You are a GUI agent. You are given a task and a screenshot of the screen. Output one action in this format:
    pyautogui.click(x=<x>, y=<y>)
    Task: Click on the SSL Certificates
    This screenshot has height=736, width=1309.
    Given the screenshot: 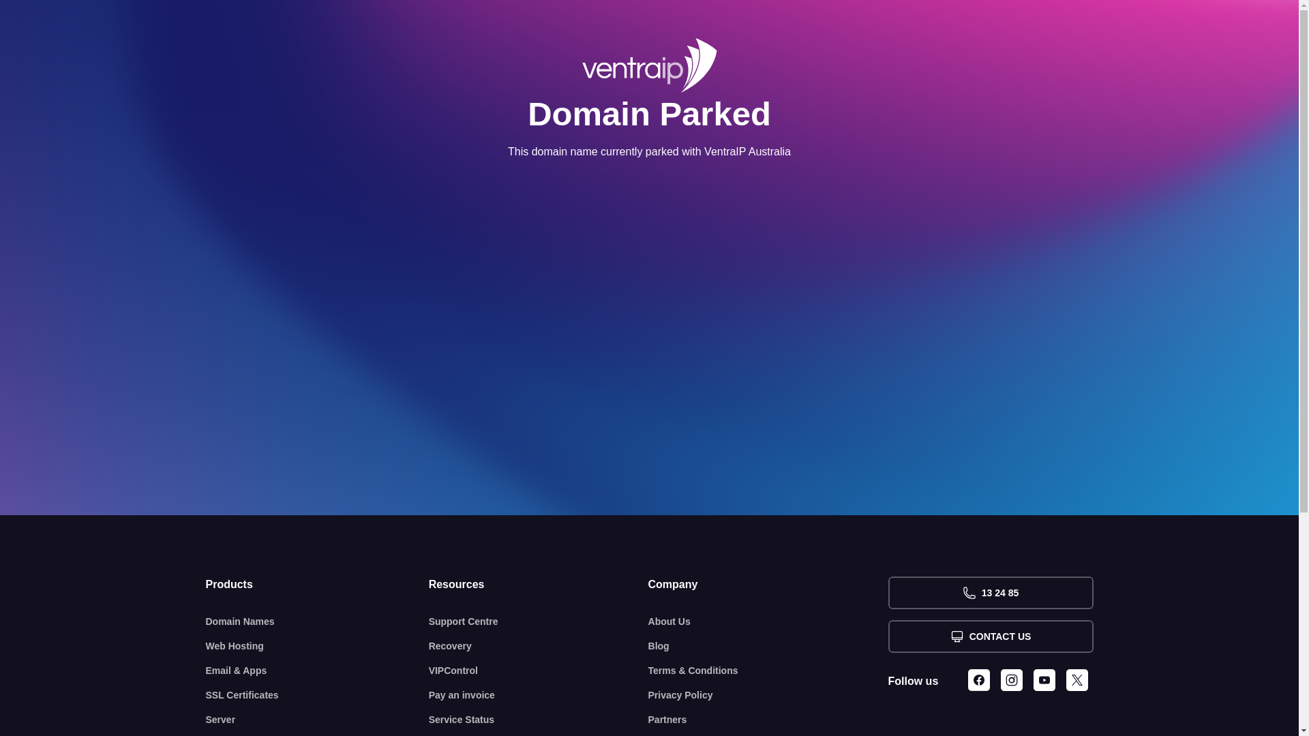 What is the action you would take?
    pyautogui.click(x=318, y=695)
    